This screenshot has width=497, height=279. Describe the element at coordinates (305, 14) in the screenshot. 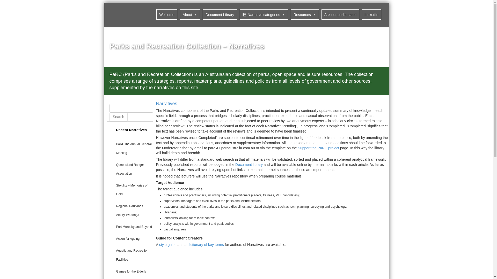

I see `Resources` at that location.